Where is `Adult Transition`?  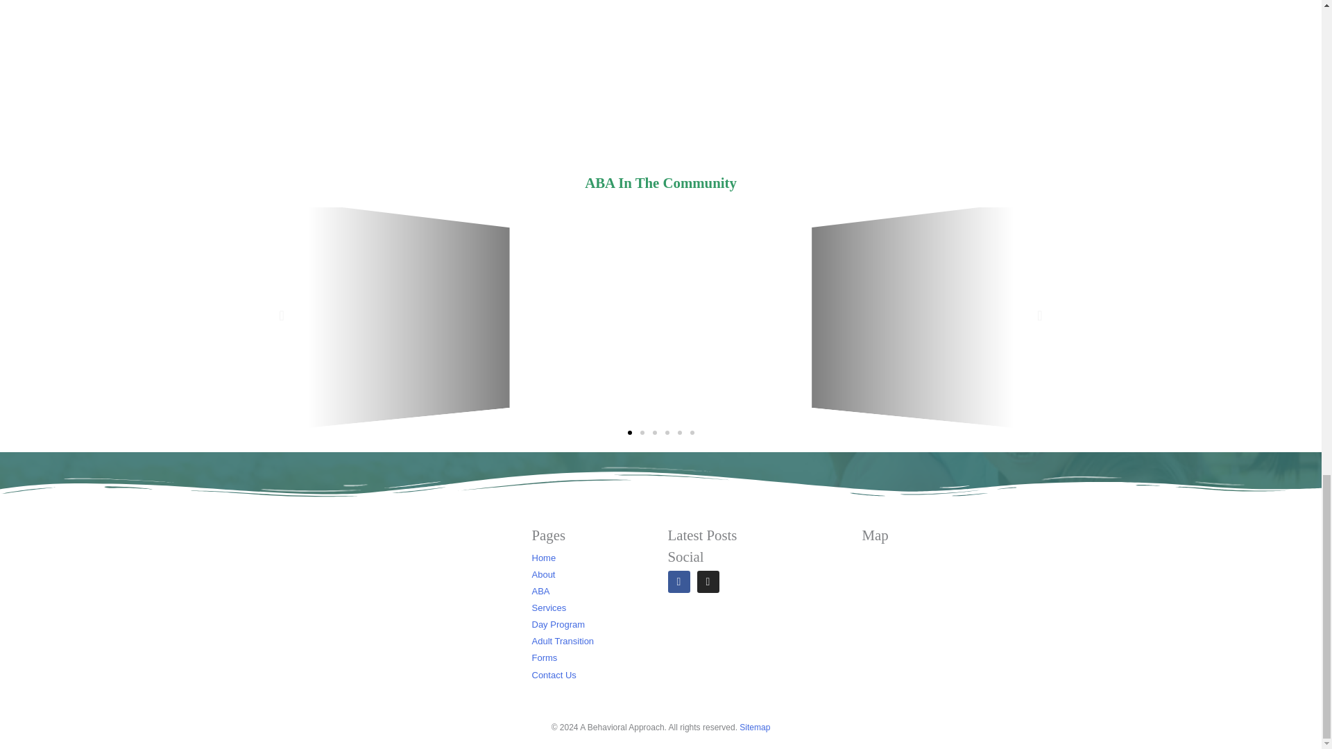
Adult Transition is located at coordinates (622, 641).